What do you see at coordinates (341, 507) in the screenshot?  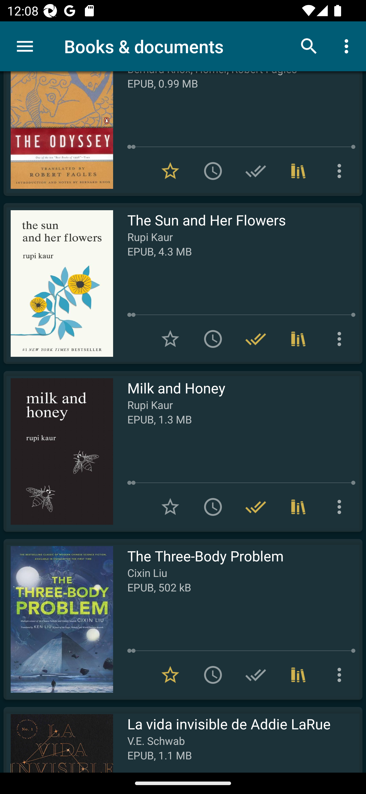 I see `More options` at bounding box center [341, 507].